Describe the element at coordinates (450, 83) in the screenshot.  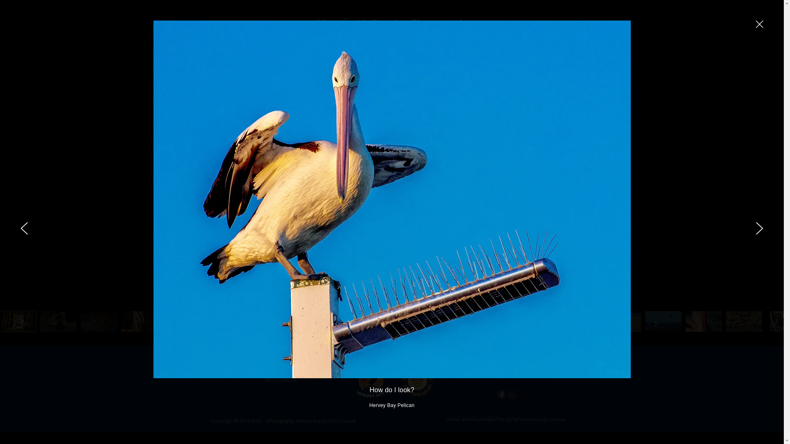
I see `Behind the Lens` at that location.